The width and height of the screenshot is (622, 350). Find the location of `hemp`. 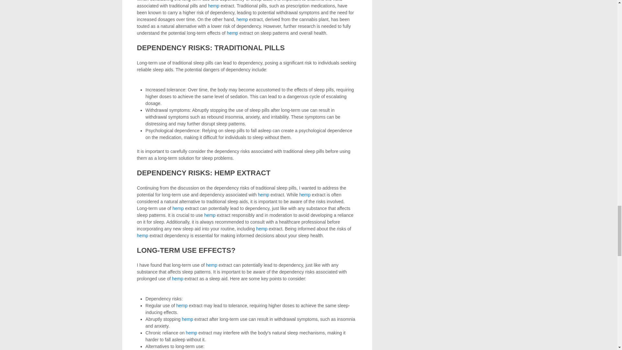

hemp is located at coordinates (264, 194).